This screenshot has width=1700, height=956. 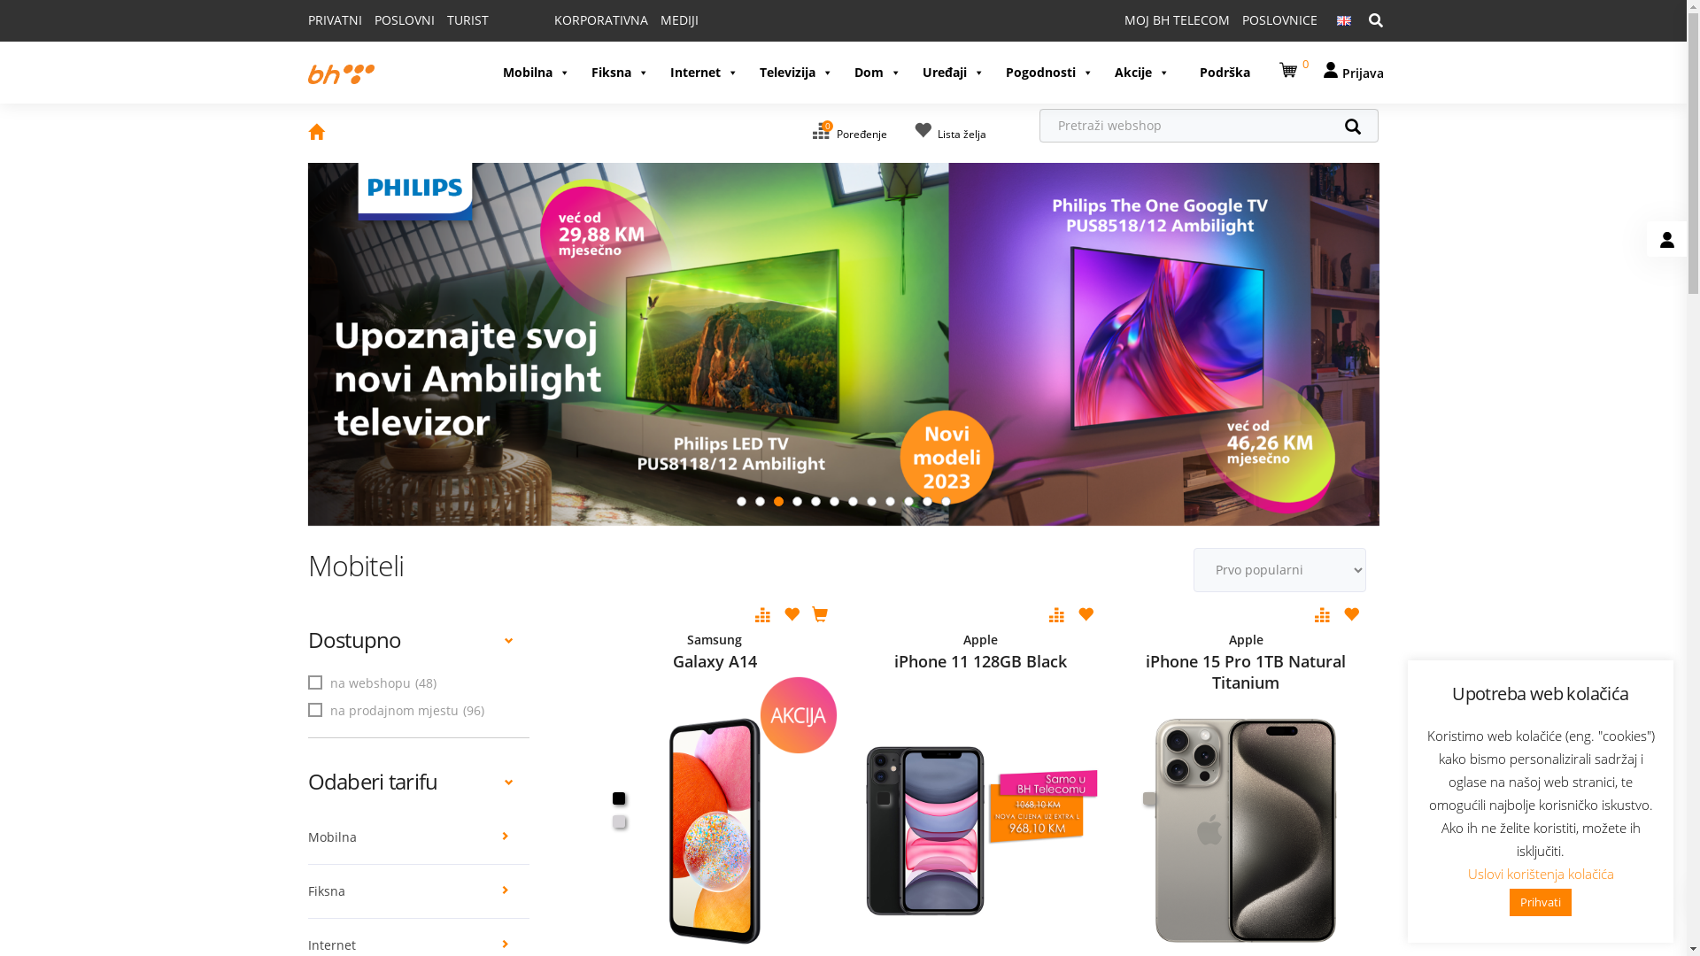 I want to click on  , so click(x=884, y=798).